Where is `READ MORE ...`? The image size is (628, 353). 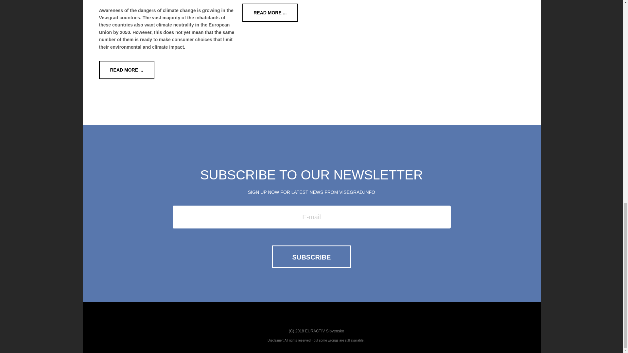 READ MORE ... is located at coordinates (126, 70).